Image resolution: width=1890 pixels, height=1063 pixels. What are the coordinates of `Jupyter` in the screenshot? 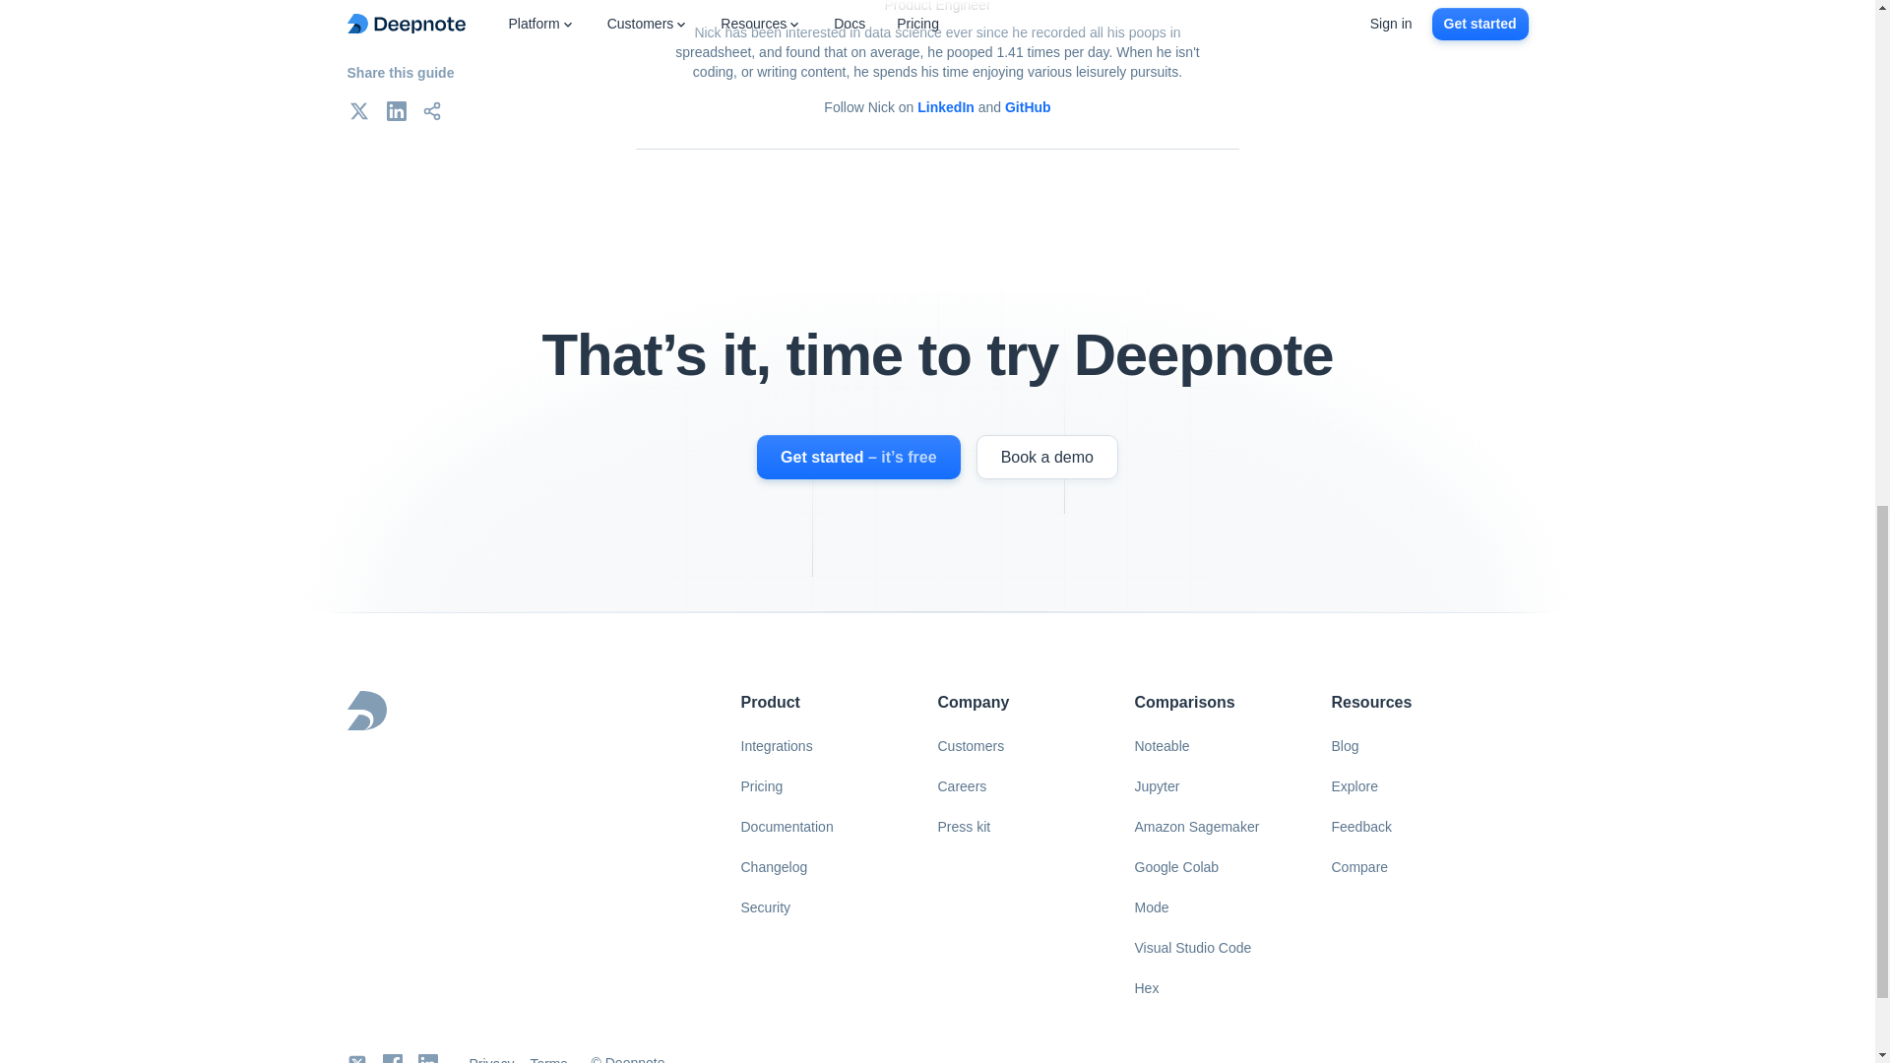 It's located at (1156, 785).